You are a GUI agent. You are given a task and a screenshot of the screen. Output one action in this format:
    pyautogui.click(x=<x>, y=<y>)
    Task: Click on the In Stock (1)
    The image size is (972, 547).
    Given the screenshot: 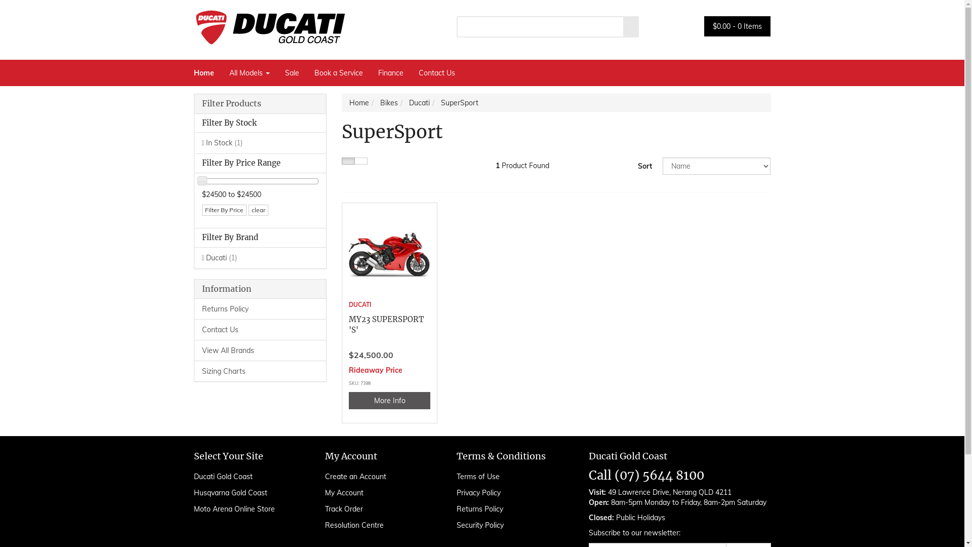 What is the action you would take?
    pyautogui.click(x=260, y=143)
    